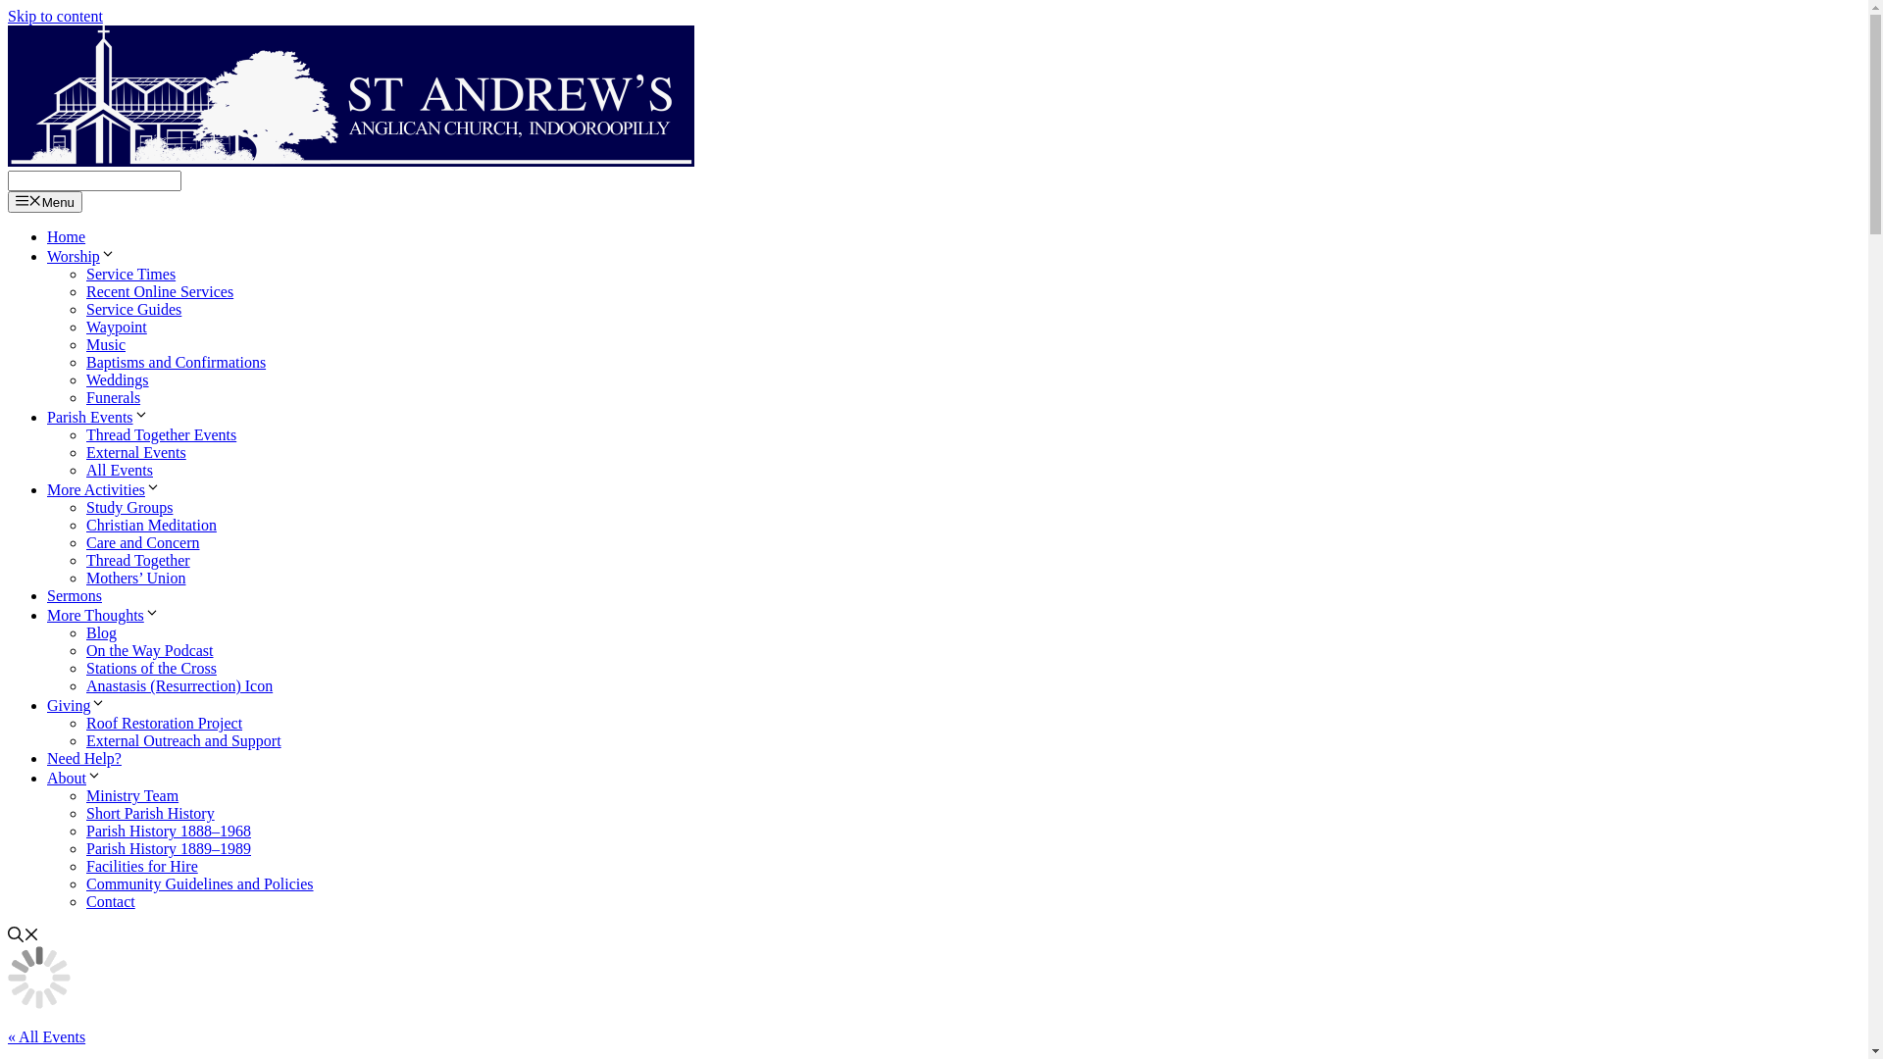 This screenshot has height=1059, width=1883. I want to click on Giving, so click(76, 706).